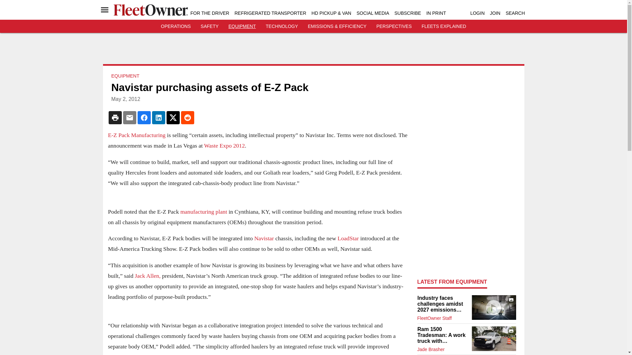 This screenshot has height=355, width=632. Describe the element at coordinates (270, 13) in the screenshot. I see `REFRIGERATED TRANSPORTER` at that location.